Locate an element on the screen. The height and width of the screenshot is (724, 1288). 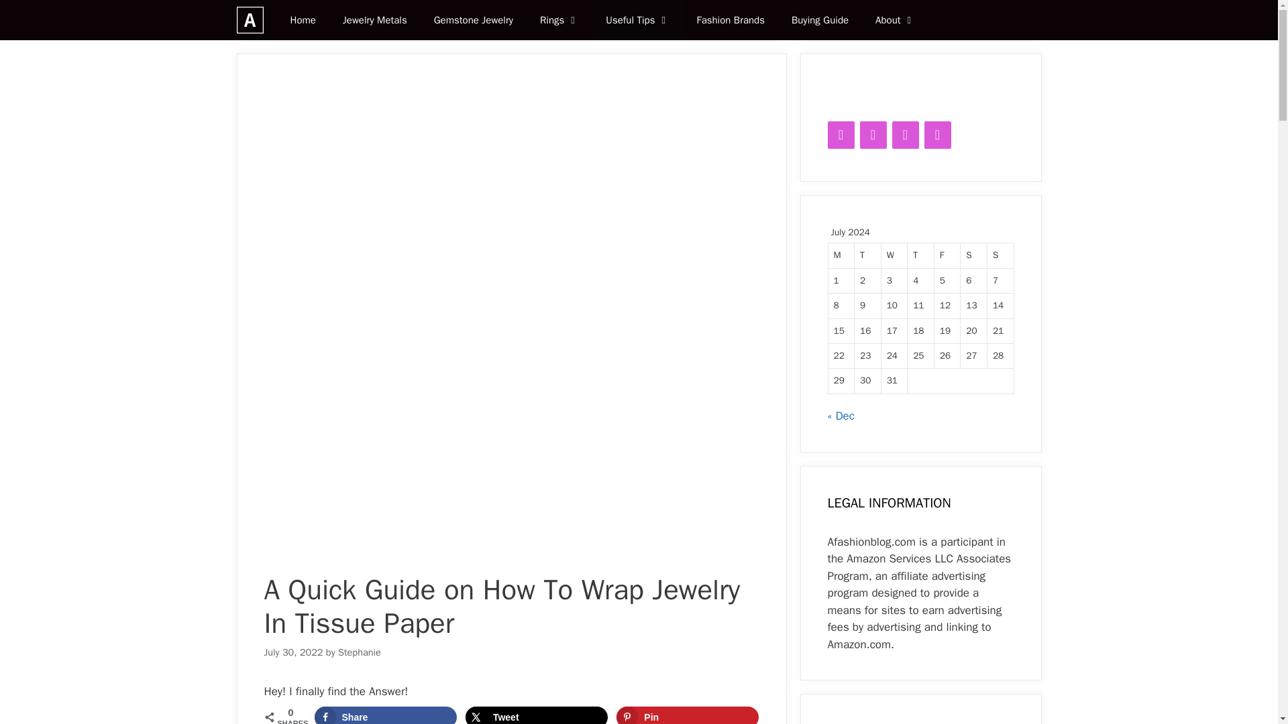
About is located at coordinates (895, 20).